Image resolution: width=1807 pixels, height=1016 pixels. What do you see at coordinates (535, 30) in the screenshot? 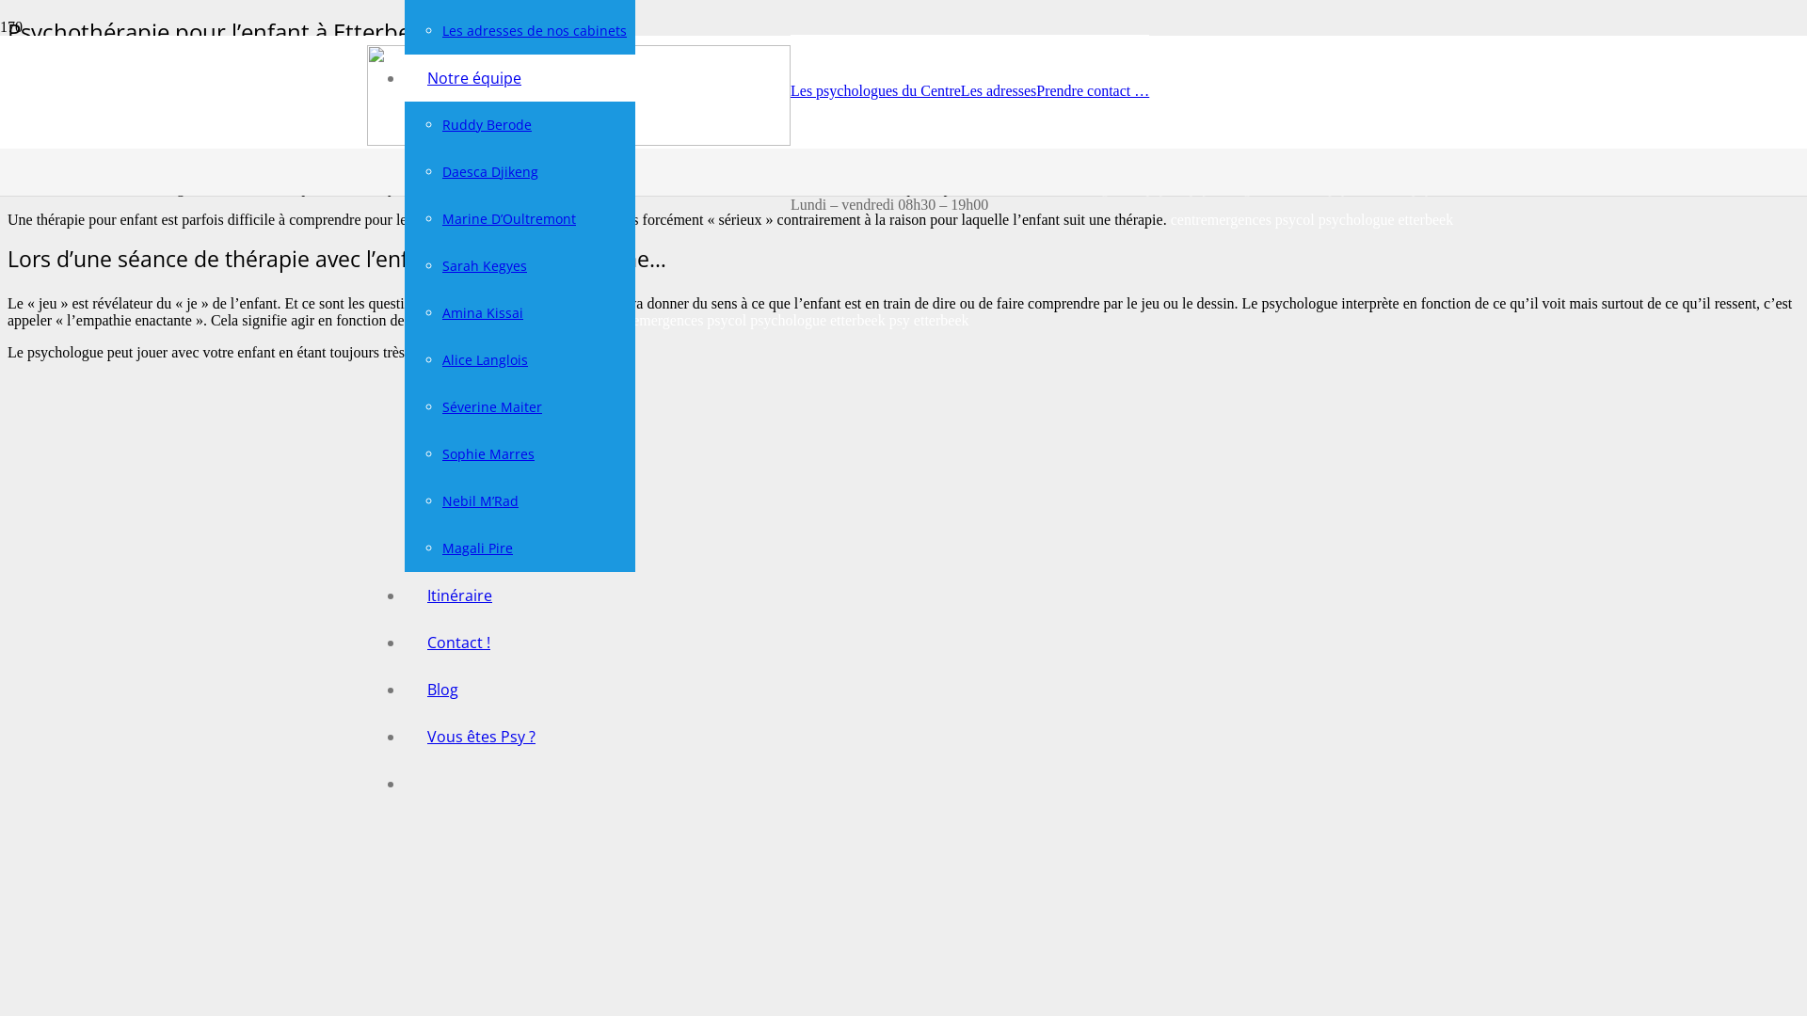
I see `Les adresses de nos cabinets` at bounding box center [535, 30].